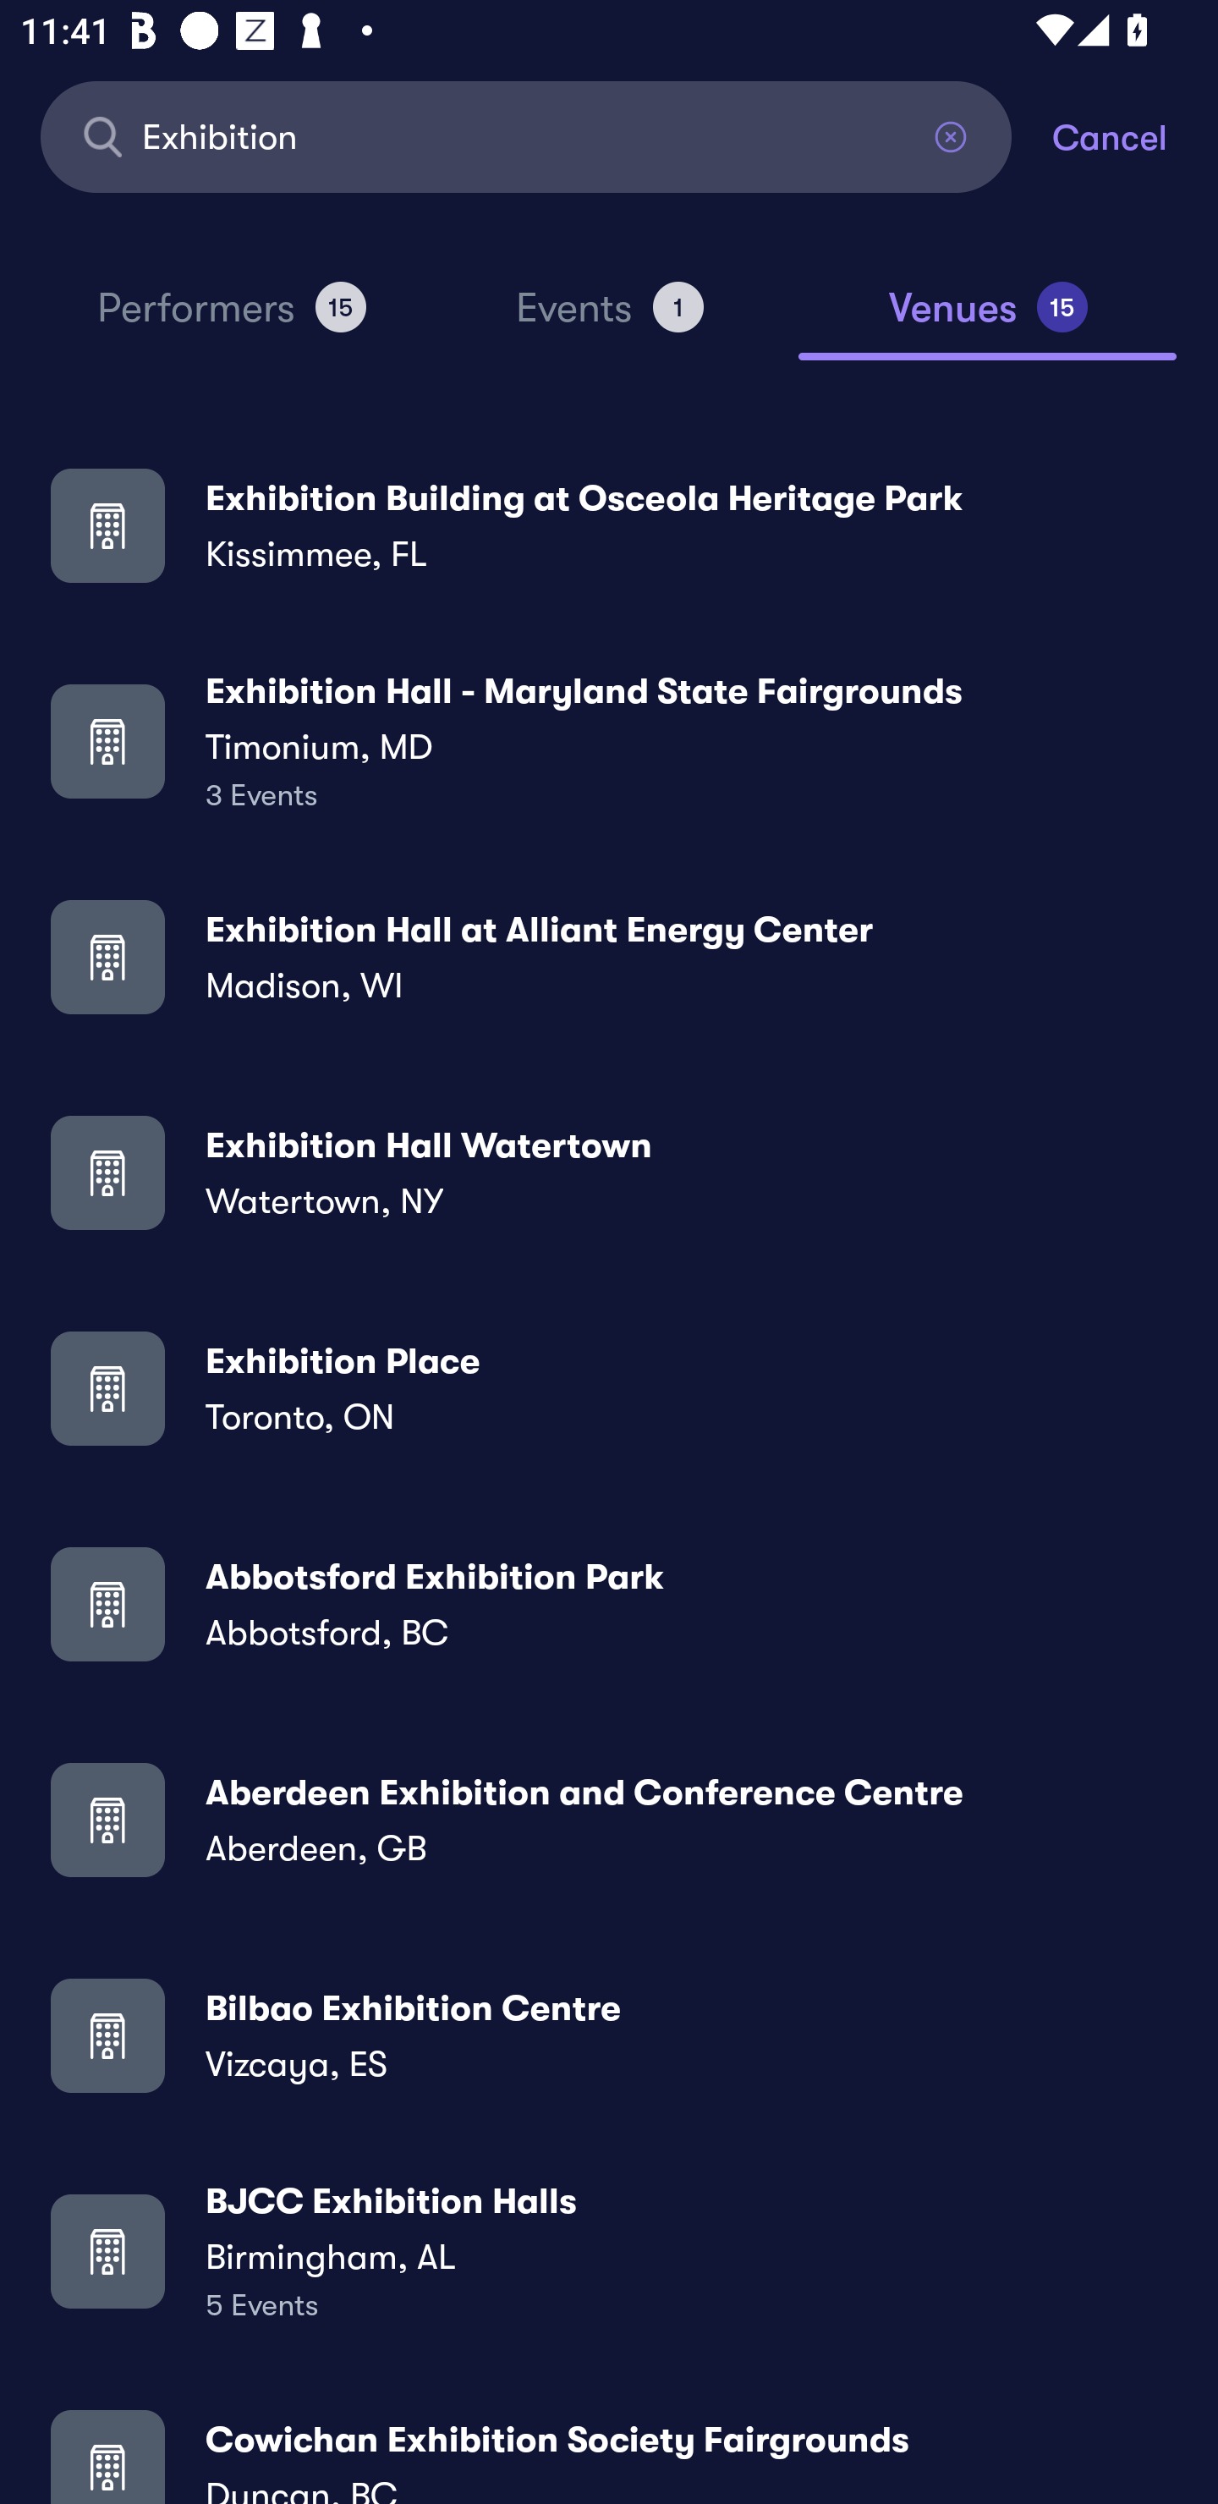 This screenshot has width=1218, height=2504. I want to click on Performers 15, so click(231, 320).